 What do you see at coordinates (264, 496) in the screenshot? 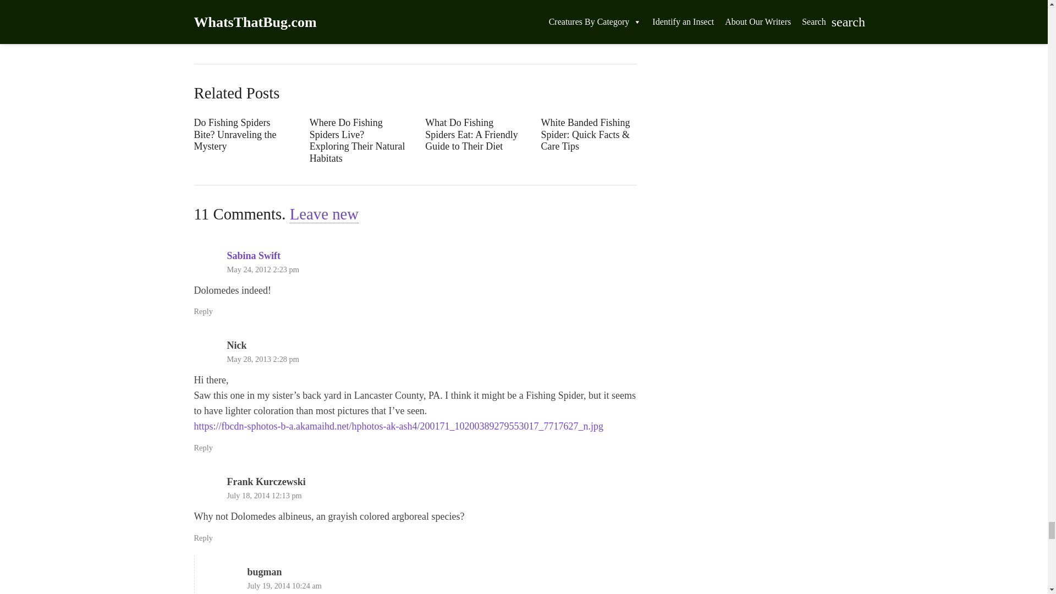
I see `July 18, 2014 12:13 pm` at bounding box center [264, 496].